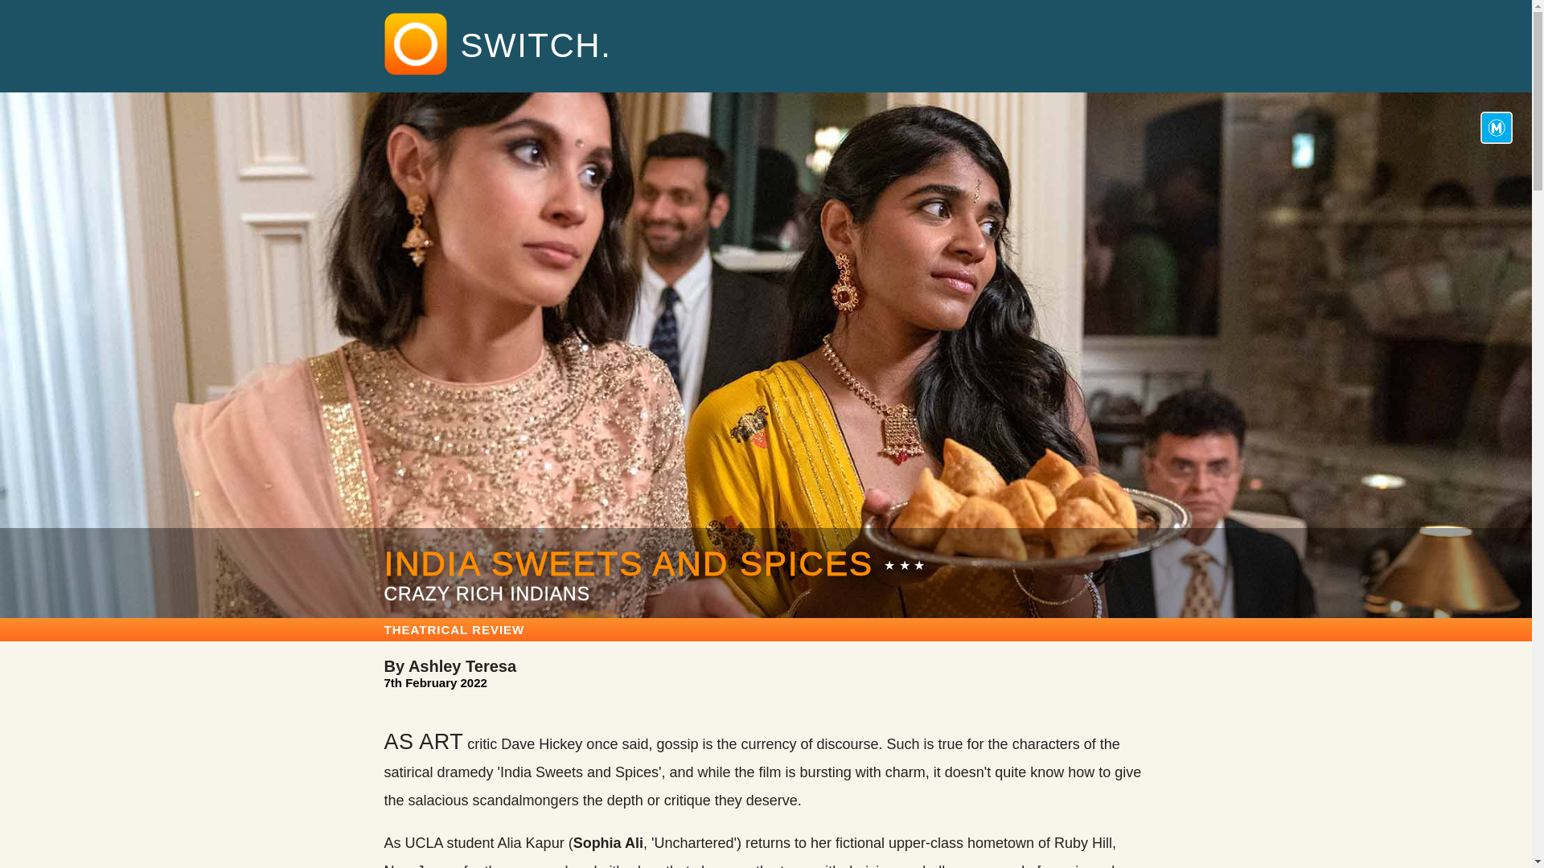  Describe the element at coordinates (450, 665) in the screenshot. I see `By Ashley Teresa` at that location.